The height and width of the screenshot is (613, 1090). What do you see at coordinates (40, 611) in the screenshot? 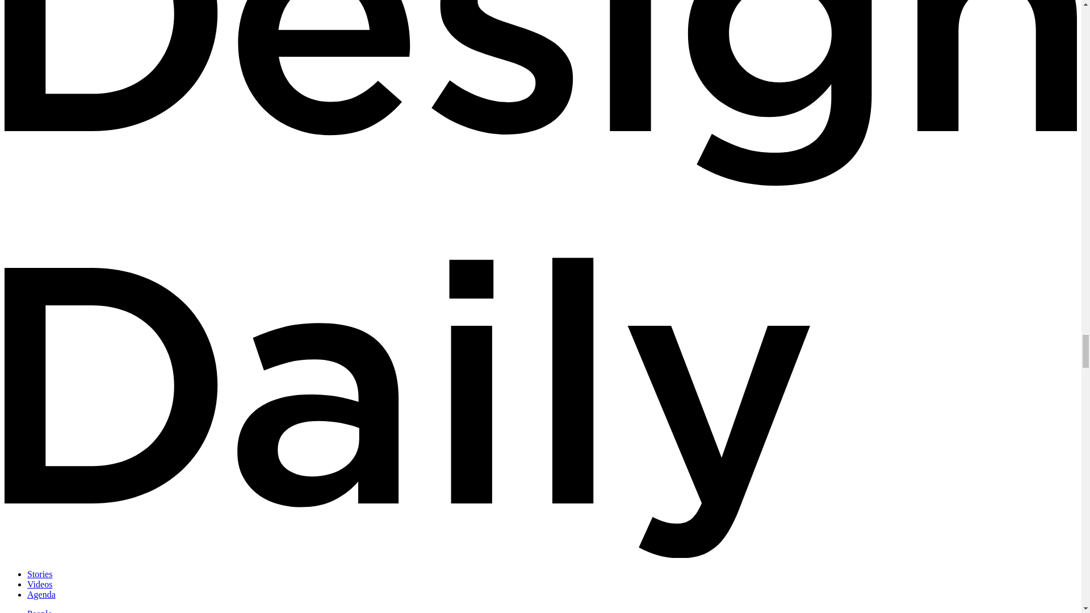
I see `People` at bounding box center [40, 611].